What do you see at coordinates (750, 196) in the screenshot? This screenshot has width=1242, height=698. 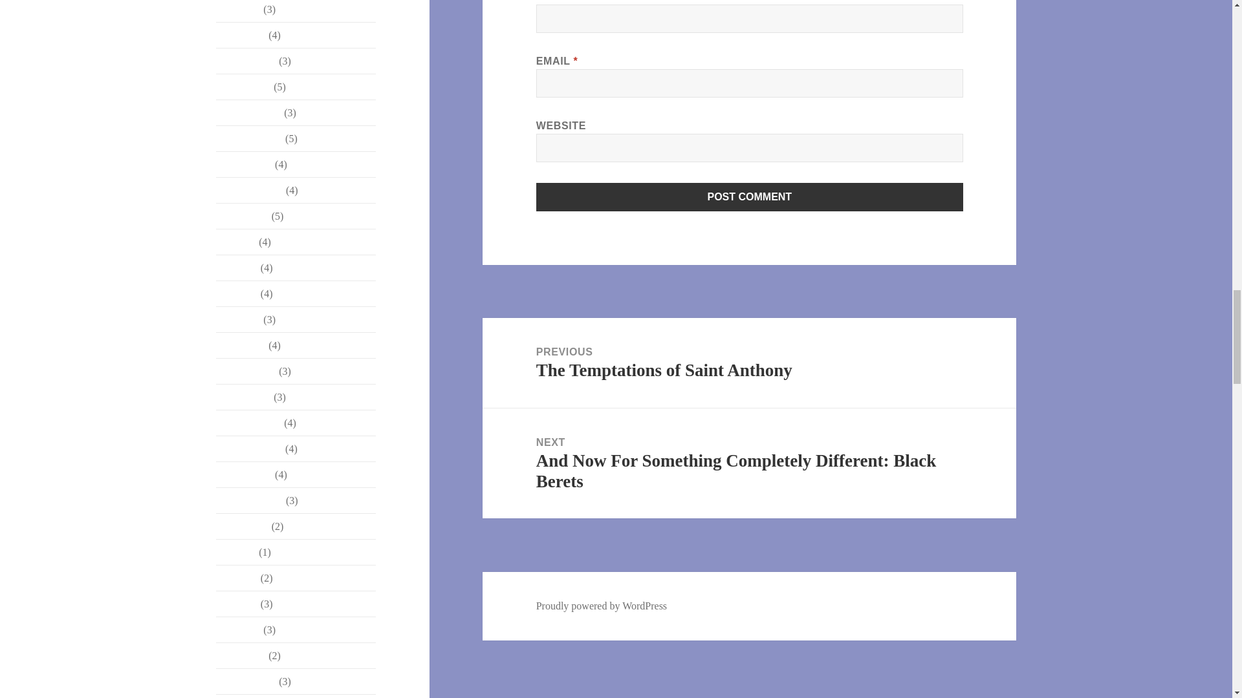 I see `Post Comment` at bounding box center [750, 196].